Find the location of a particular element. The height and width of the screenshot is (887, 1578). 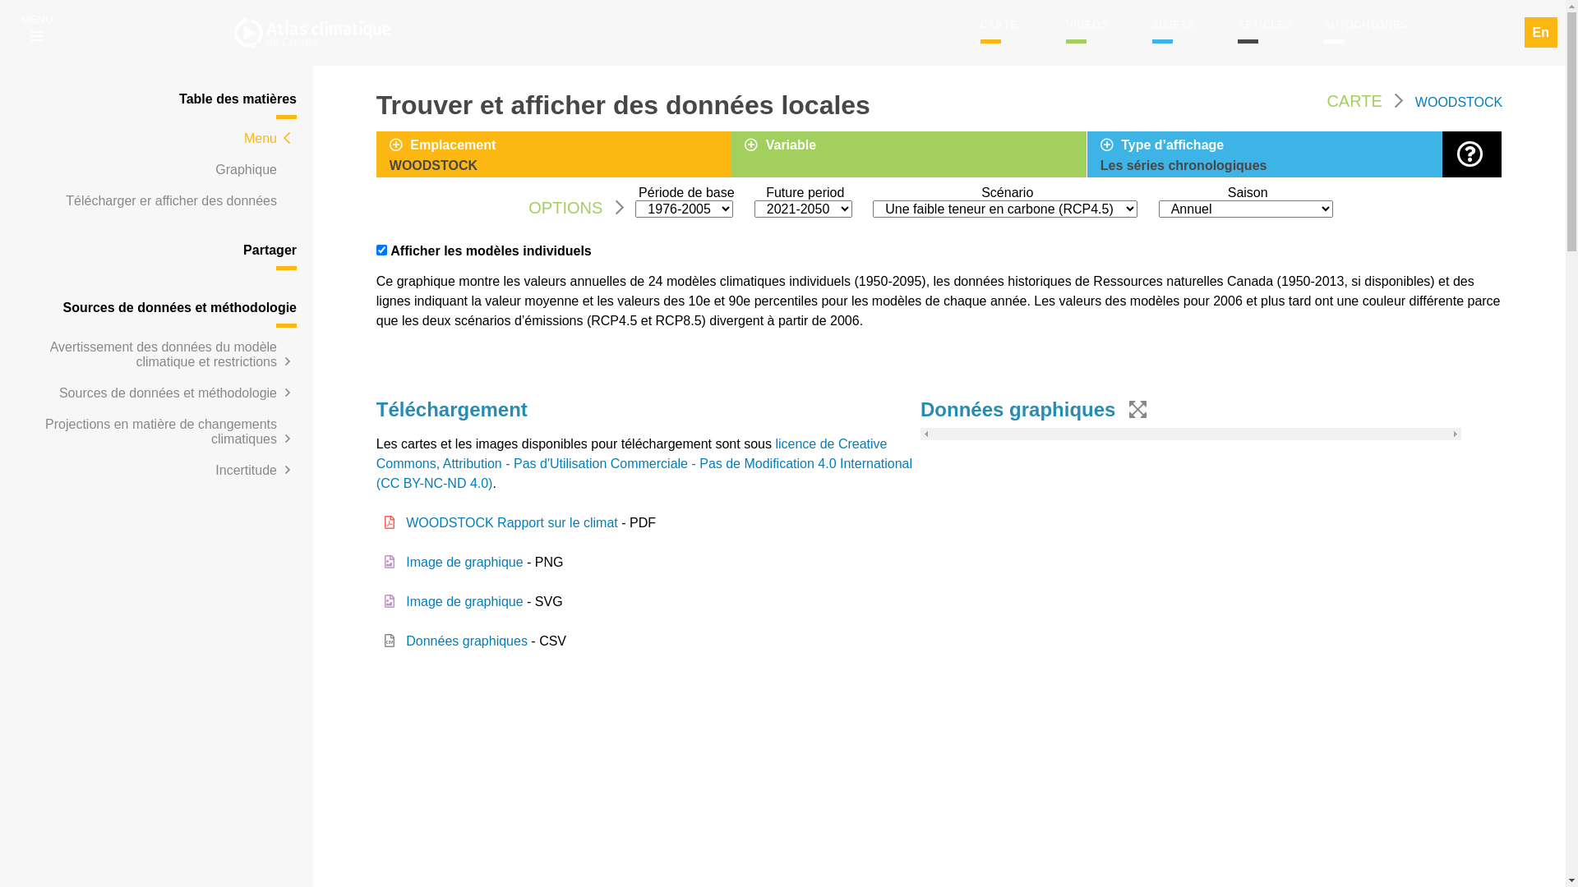

SUJETS is located at coordinates (1174, 25).